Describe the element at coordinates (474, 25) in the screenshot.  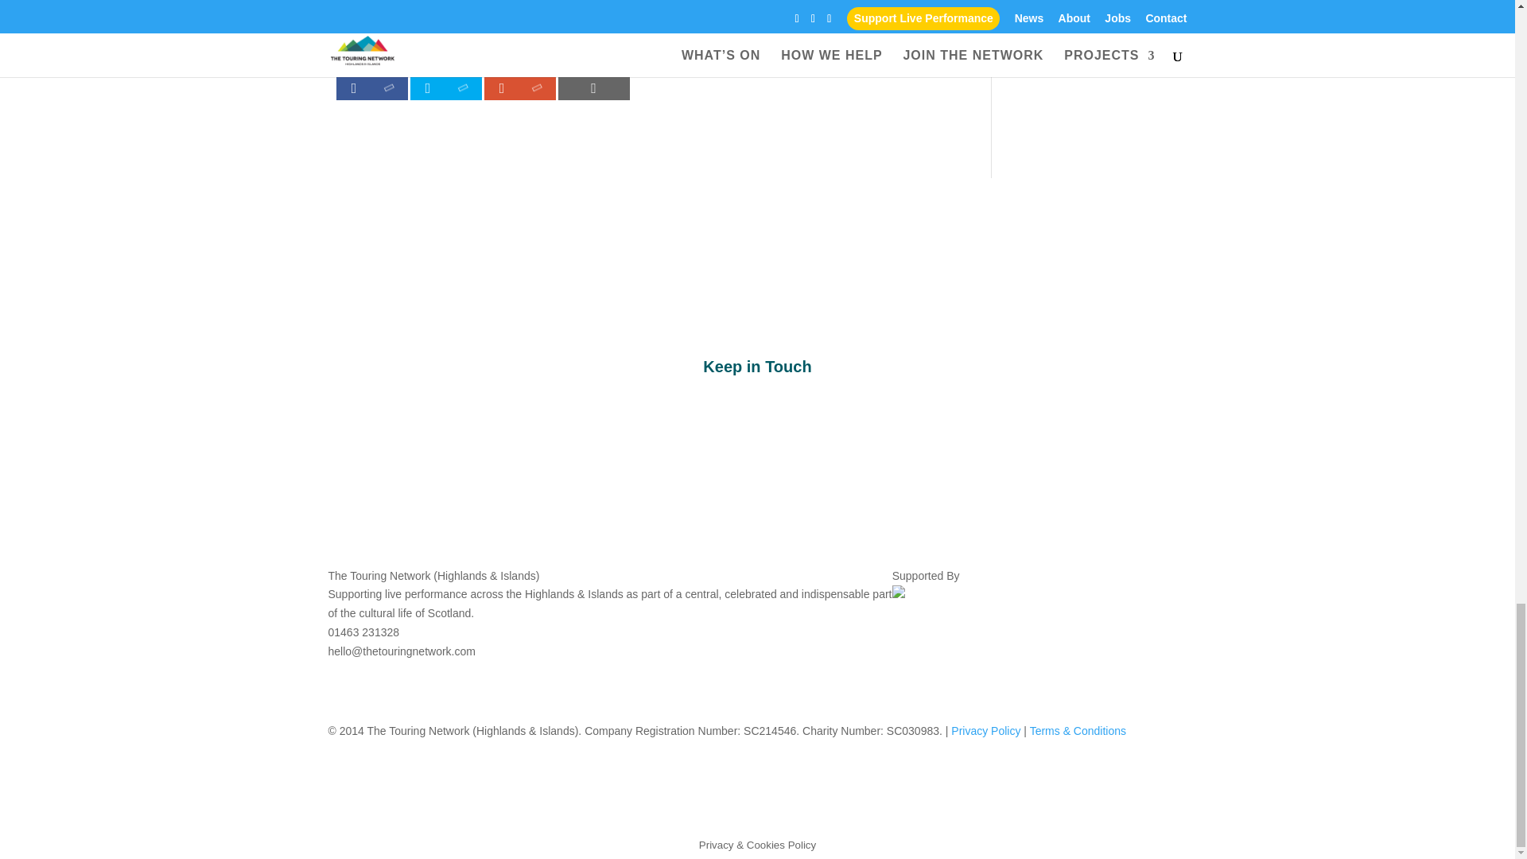
I see `here ` at that location.